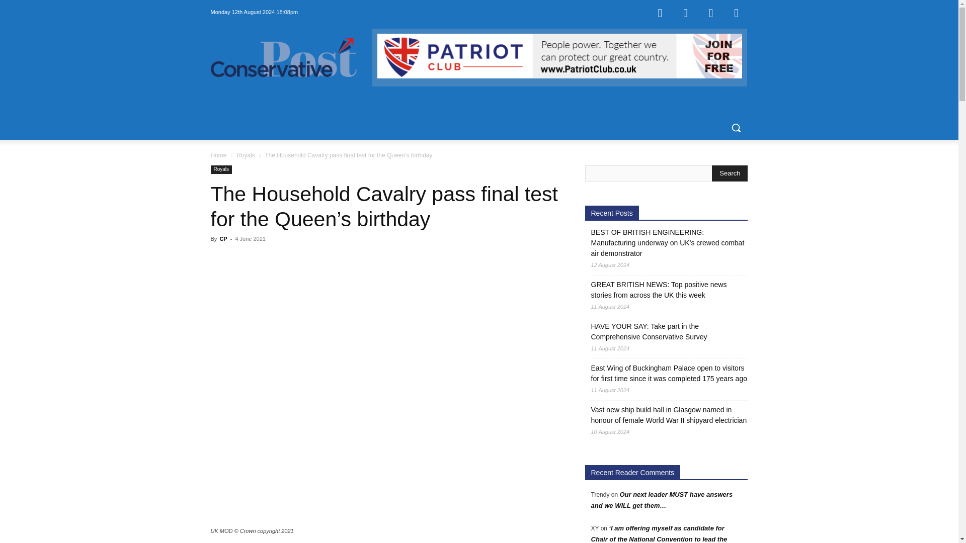 This screenshot has height=543, width=966. Describe the element at coordinates (221, 169) in the screenshot. I see `Royals` at that location.